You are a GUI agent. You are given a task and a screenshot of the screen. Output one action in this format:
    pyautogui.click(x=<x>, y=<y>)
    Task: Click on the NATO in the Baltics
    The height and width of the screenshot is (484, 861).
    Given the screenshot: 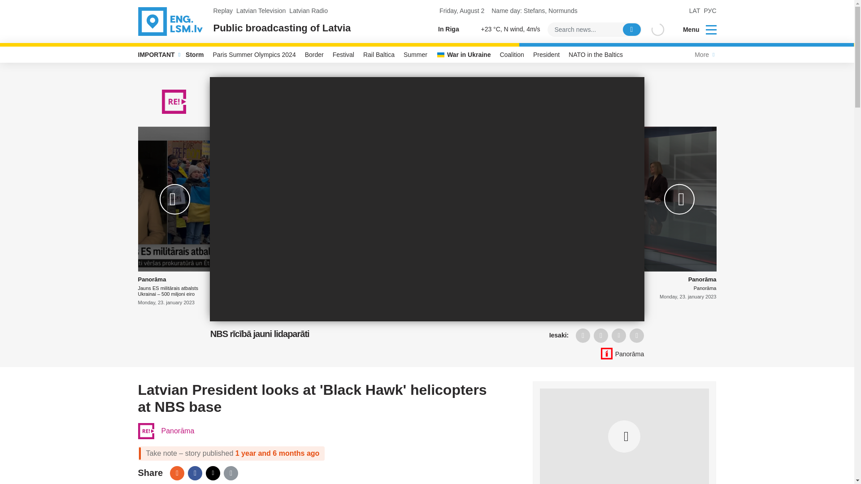 What is the action you would take?
    pyautogui.click(x=596, y=55)
    